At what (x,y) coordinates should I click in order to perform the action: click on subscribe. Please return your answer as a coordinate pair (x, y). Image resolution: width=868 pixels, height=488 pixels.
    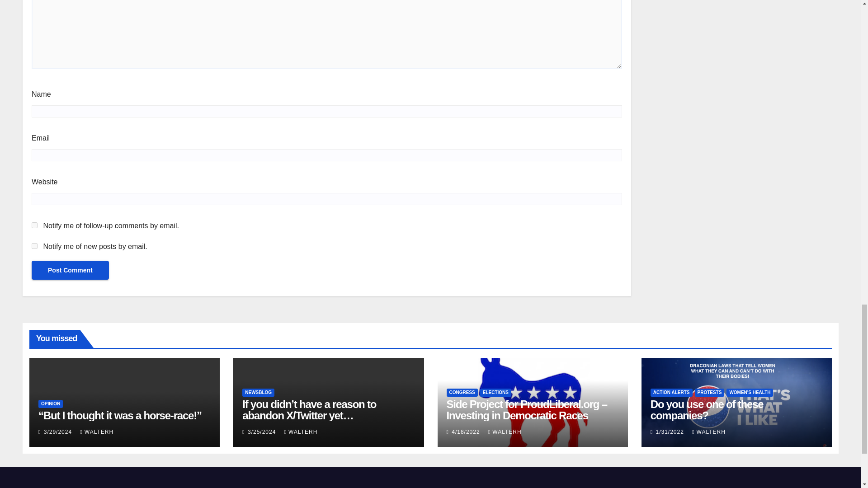
    Looking at the image, I should click on (34, 225).